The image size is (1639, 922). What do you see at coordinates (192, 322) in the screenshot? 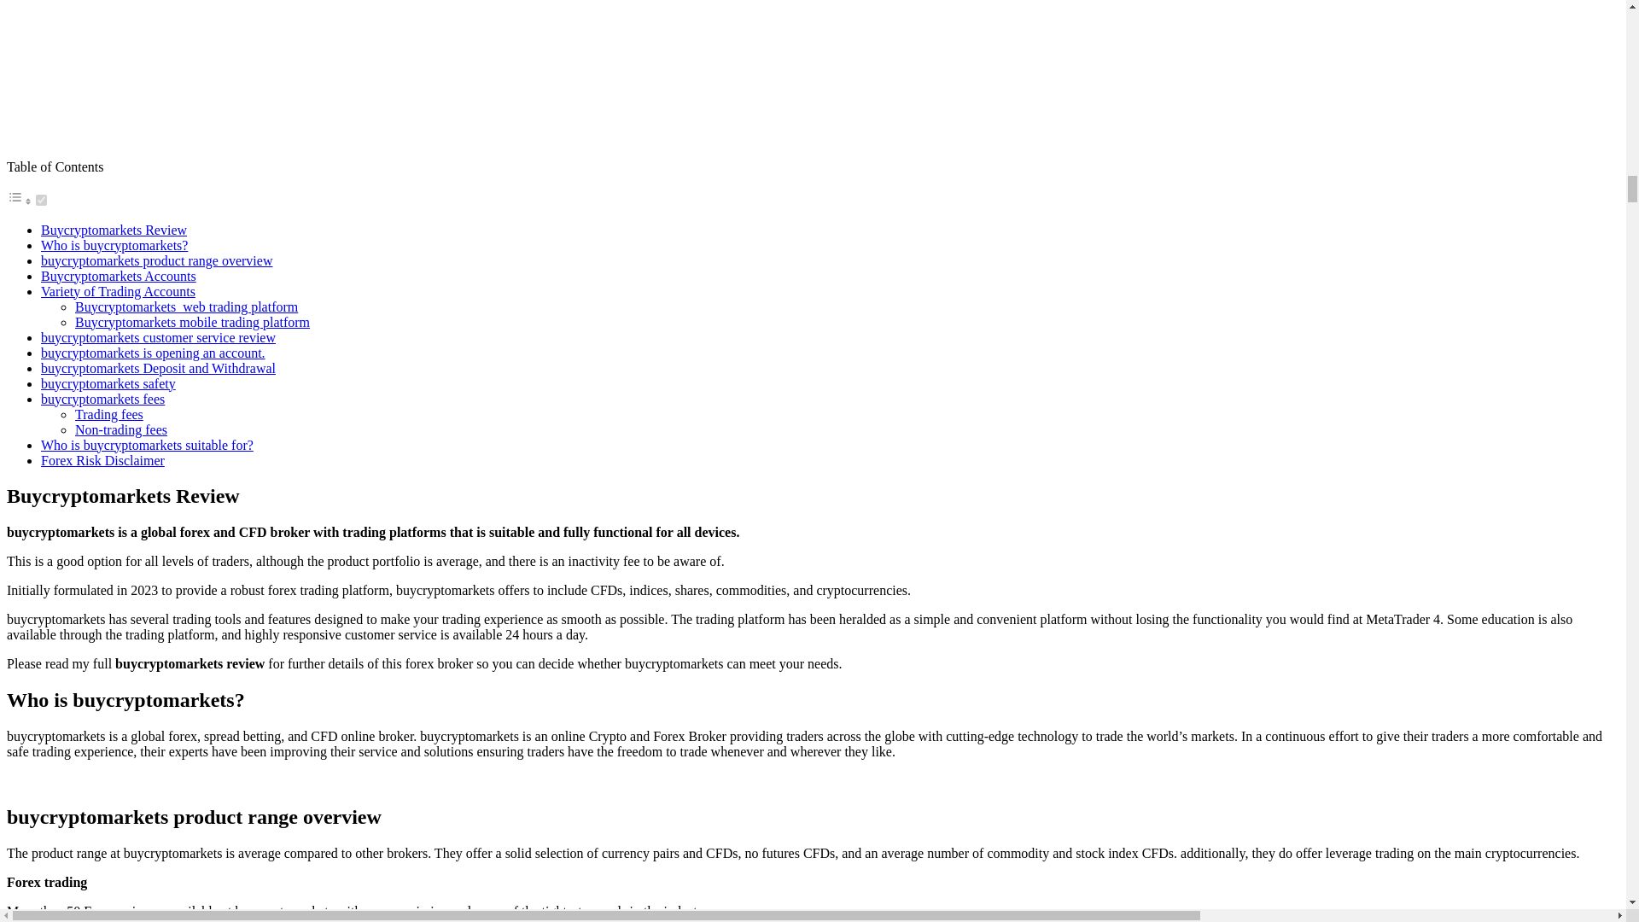
I see `Buycryptomarkets mobile trading platform` at bounding box center [192, 322].